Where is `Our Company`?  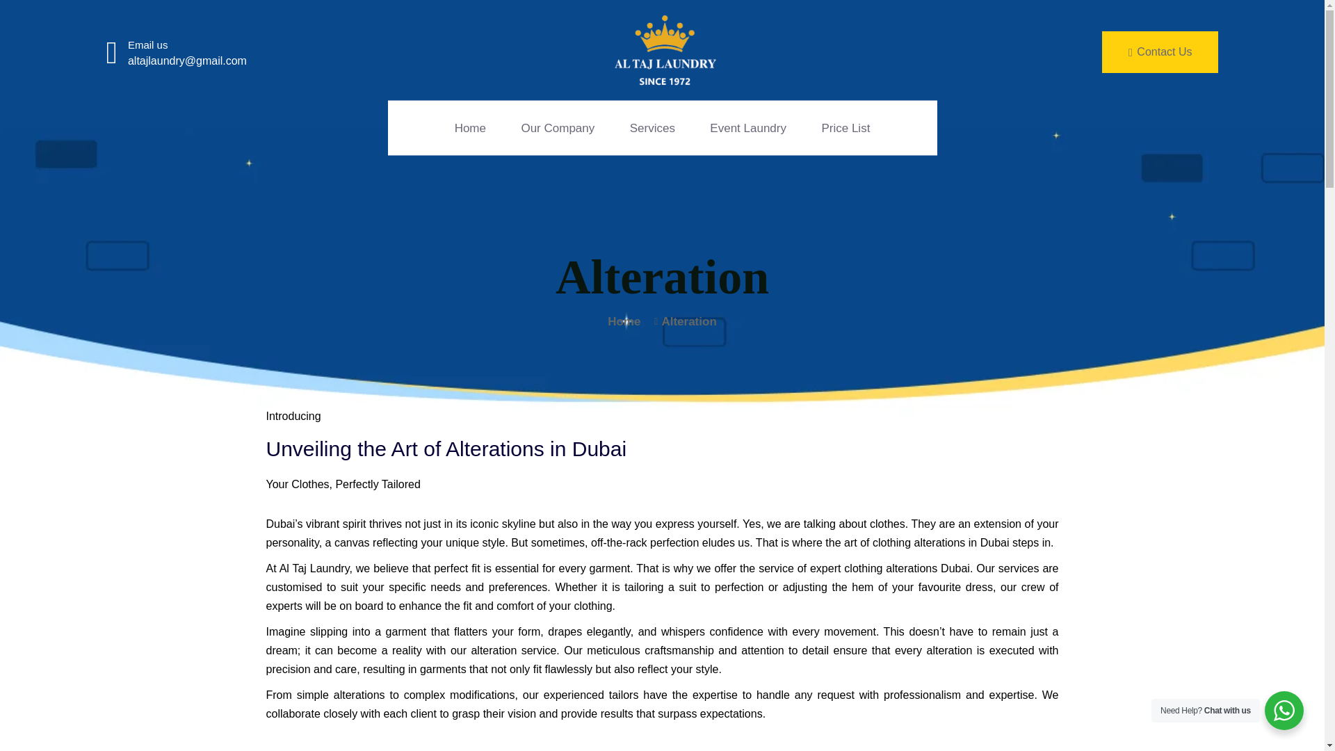
Our Company is located at coordinates (557, 127).